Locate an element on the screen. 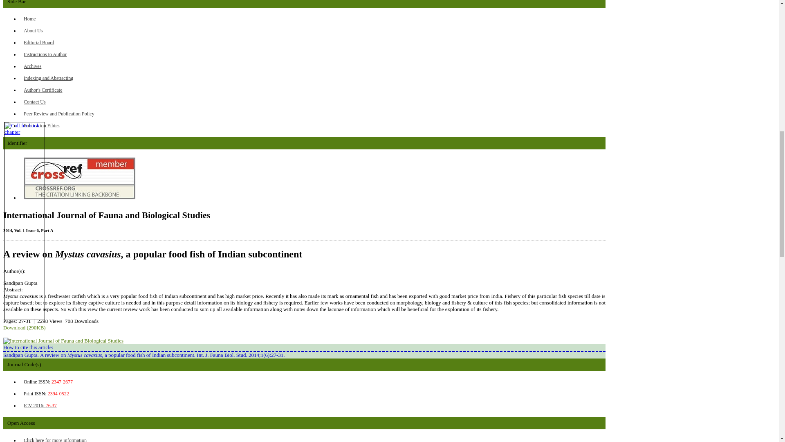 Image resolution: width=785 pixels, height=442 pixels. Editorial Board is located at coordinates (38, 43).